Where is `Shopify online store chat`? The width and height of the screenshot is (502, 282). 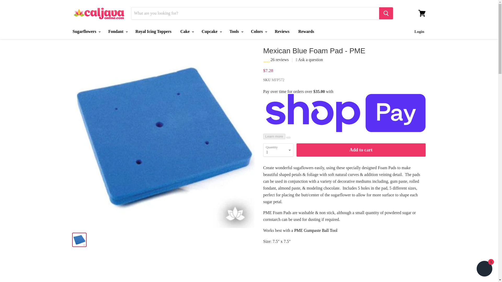 Shopify online store chat is located at coordinates (484, 269).